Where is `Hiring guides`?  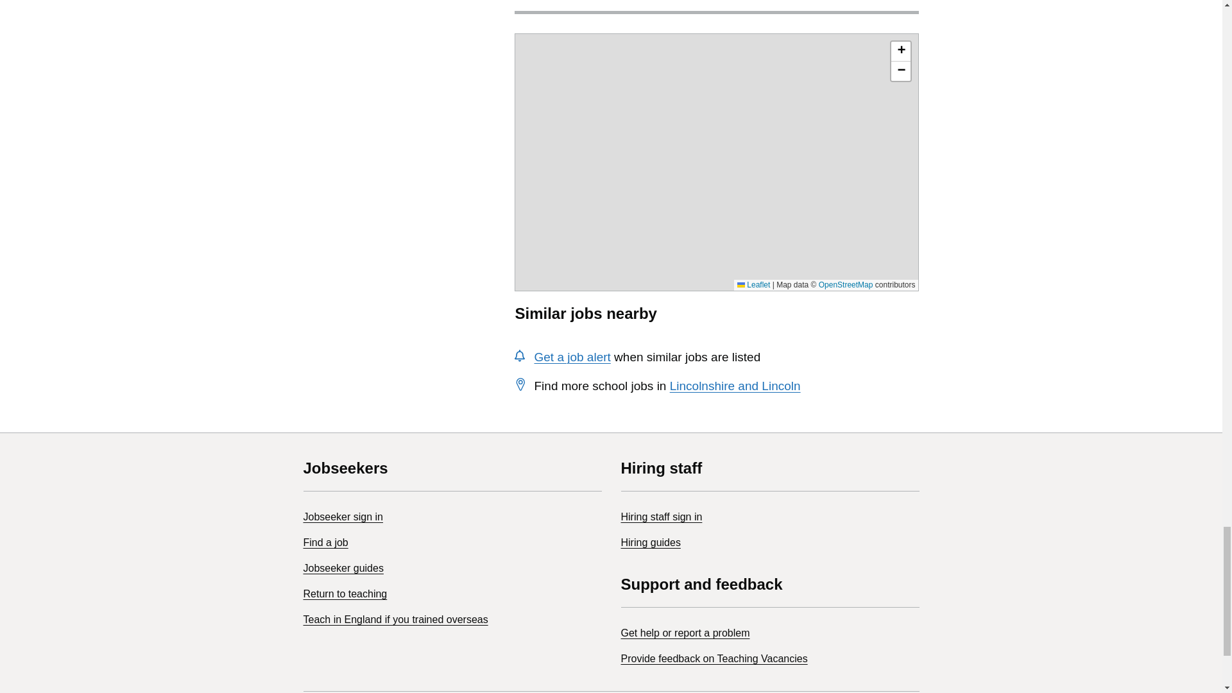
Hiring guides is located at coordinates (651, 543).